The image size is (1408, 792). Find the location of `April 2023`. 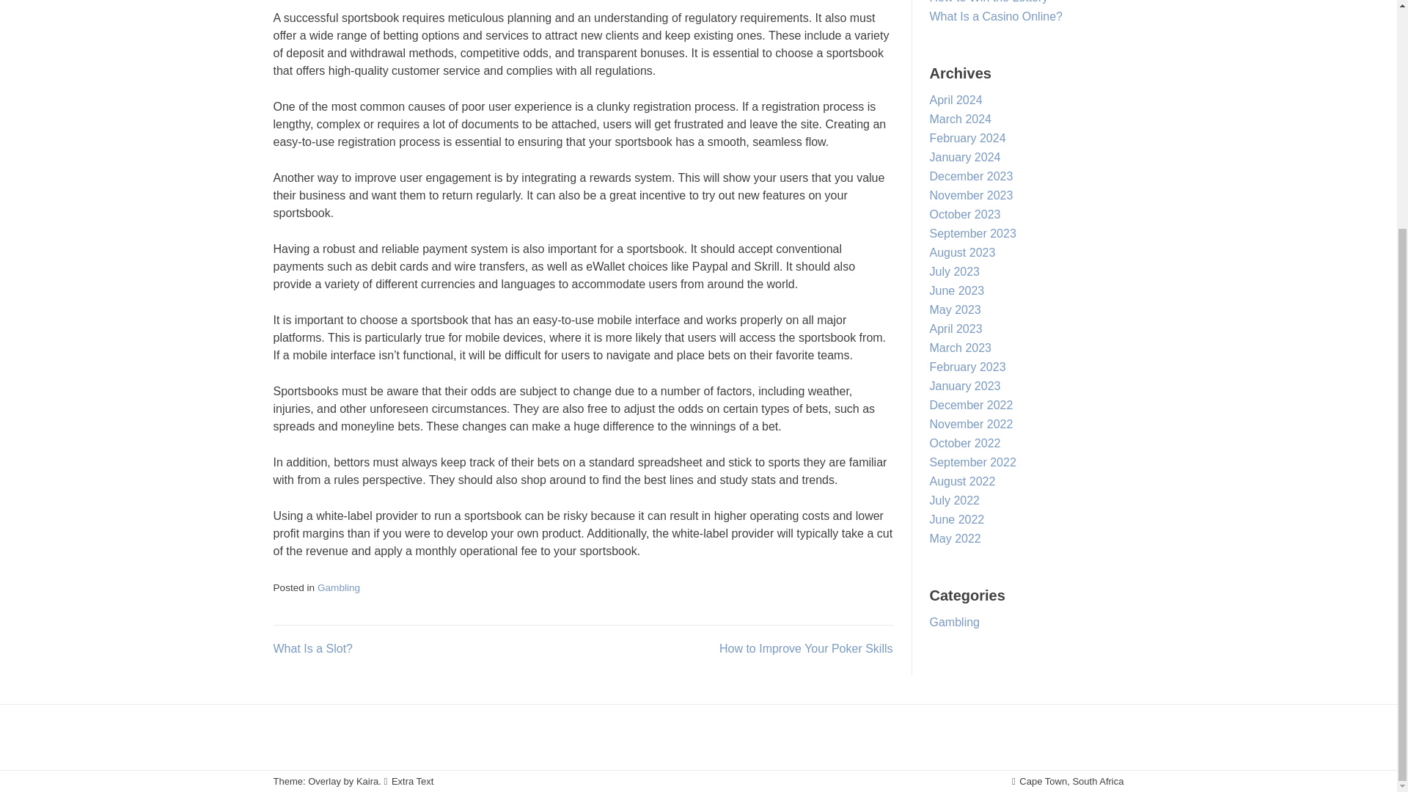

April 2023 is located at coordinates (956, 329).